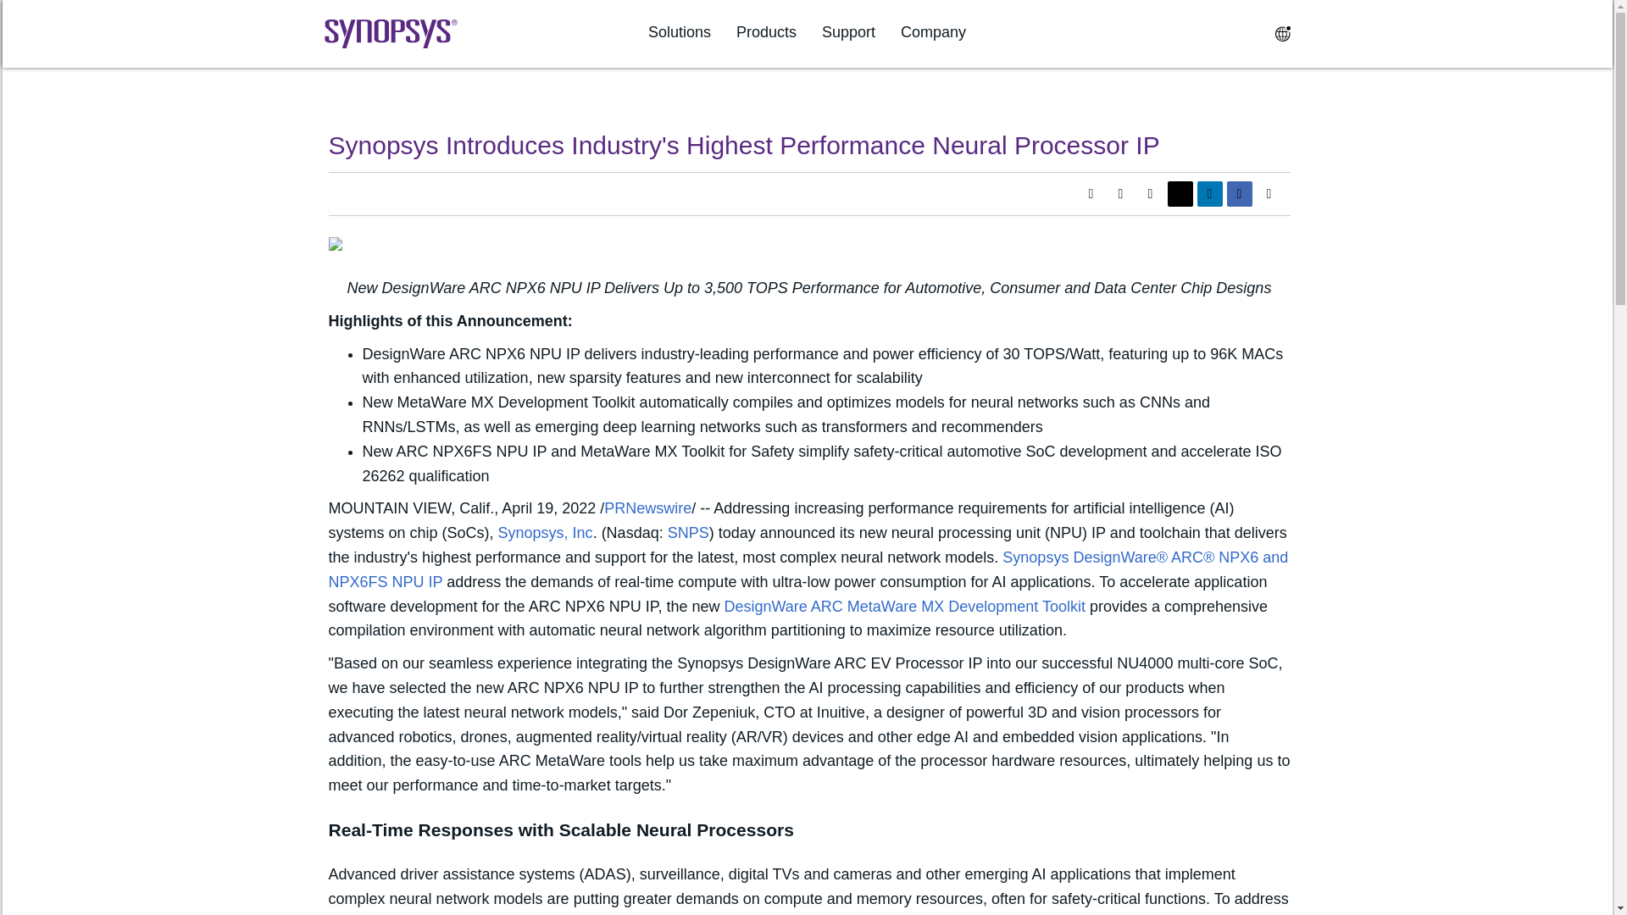  I want to click on Products, so click(766, 32).